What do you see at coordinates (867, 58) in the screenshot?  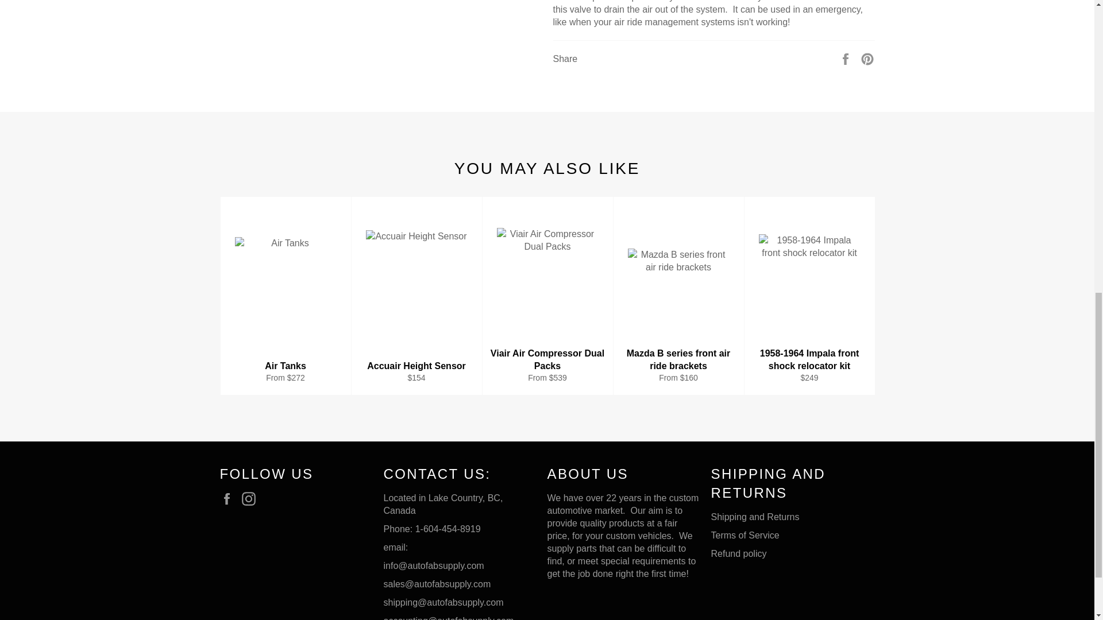 I see `Pin on Pinterest` at bounding box center [867, 58].